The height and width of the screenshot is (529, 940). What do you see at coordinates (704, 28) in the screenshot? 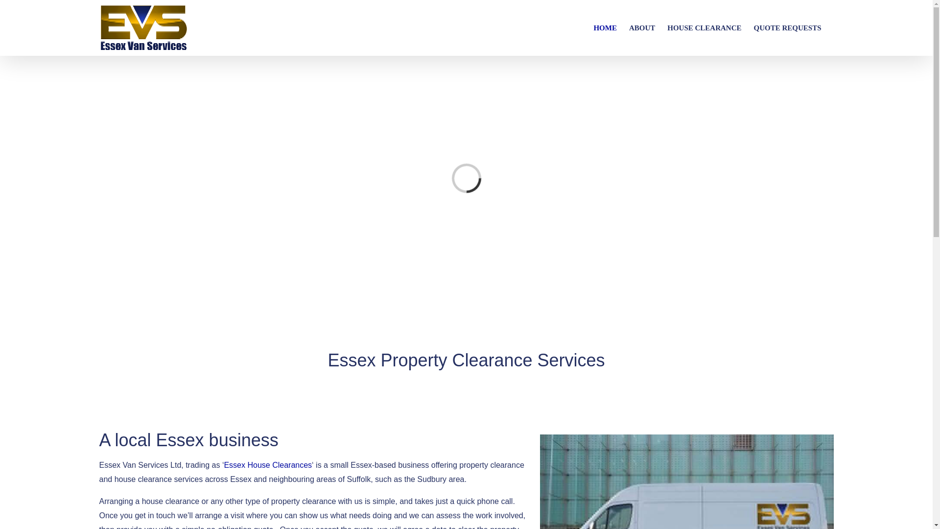
I see `HOUSE CLEARANCE` at bounding box center [704, 28].